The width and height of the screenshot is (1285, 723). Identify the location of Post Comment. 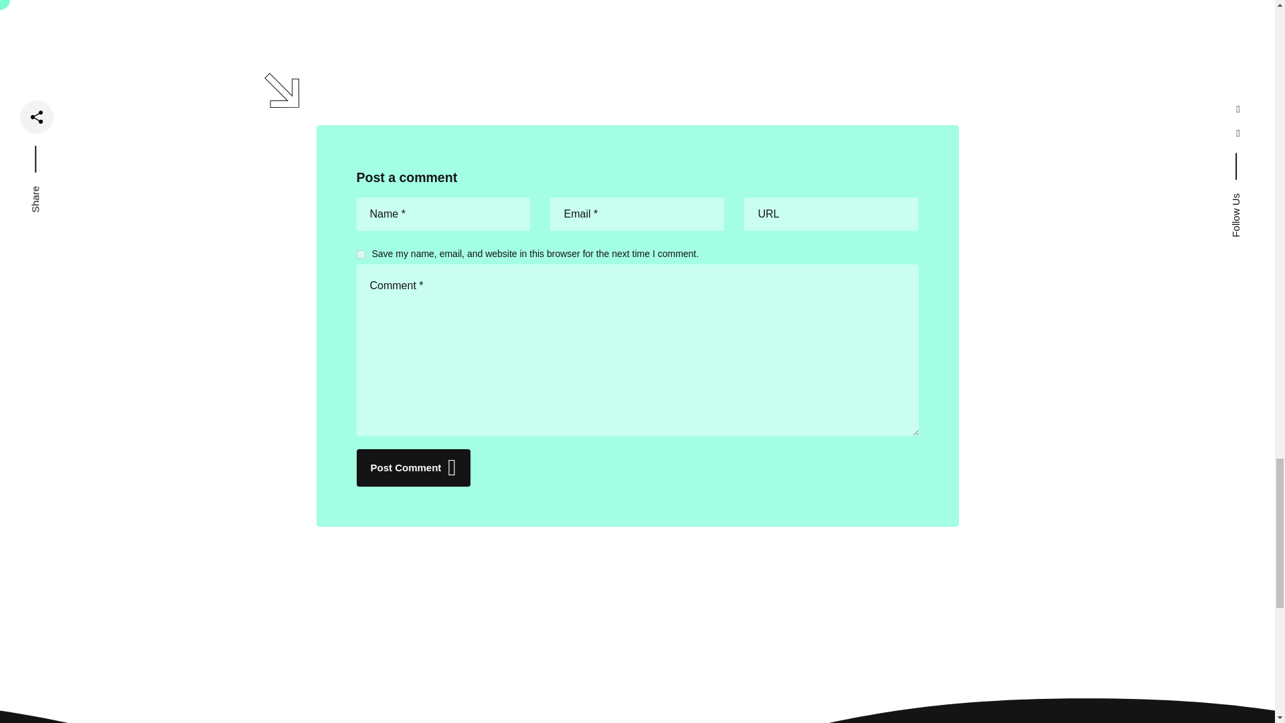
(412, 467).